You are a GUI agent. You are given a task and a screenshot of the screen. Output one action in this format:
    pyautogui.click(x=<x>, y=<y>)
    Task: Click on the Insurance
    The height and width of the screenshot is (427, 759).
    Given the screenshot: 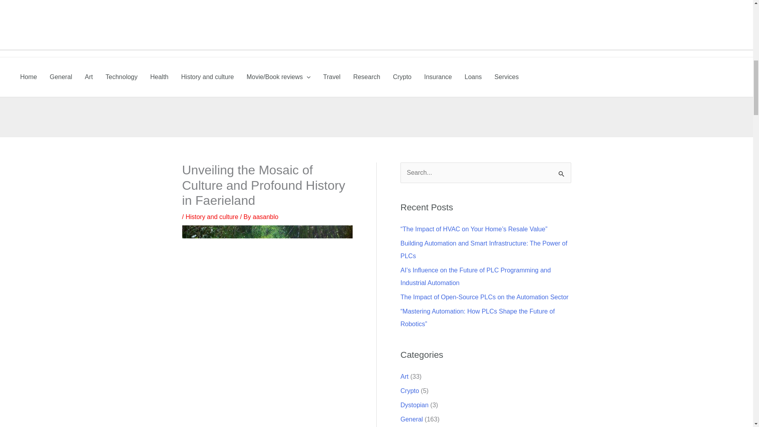 What is the action you would take?
    pyautogui.click(x=438, y=77)
    